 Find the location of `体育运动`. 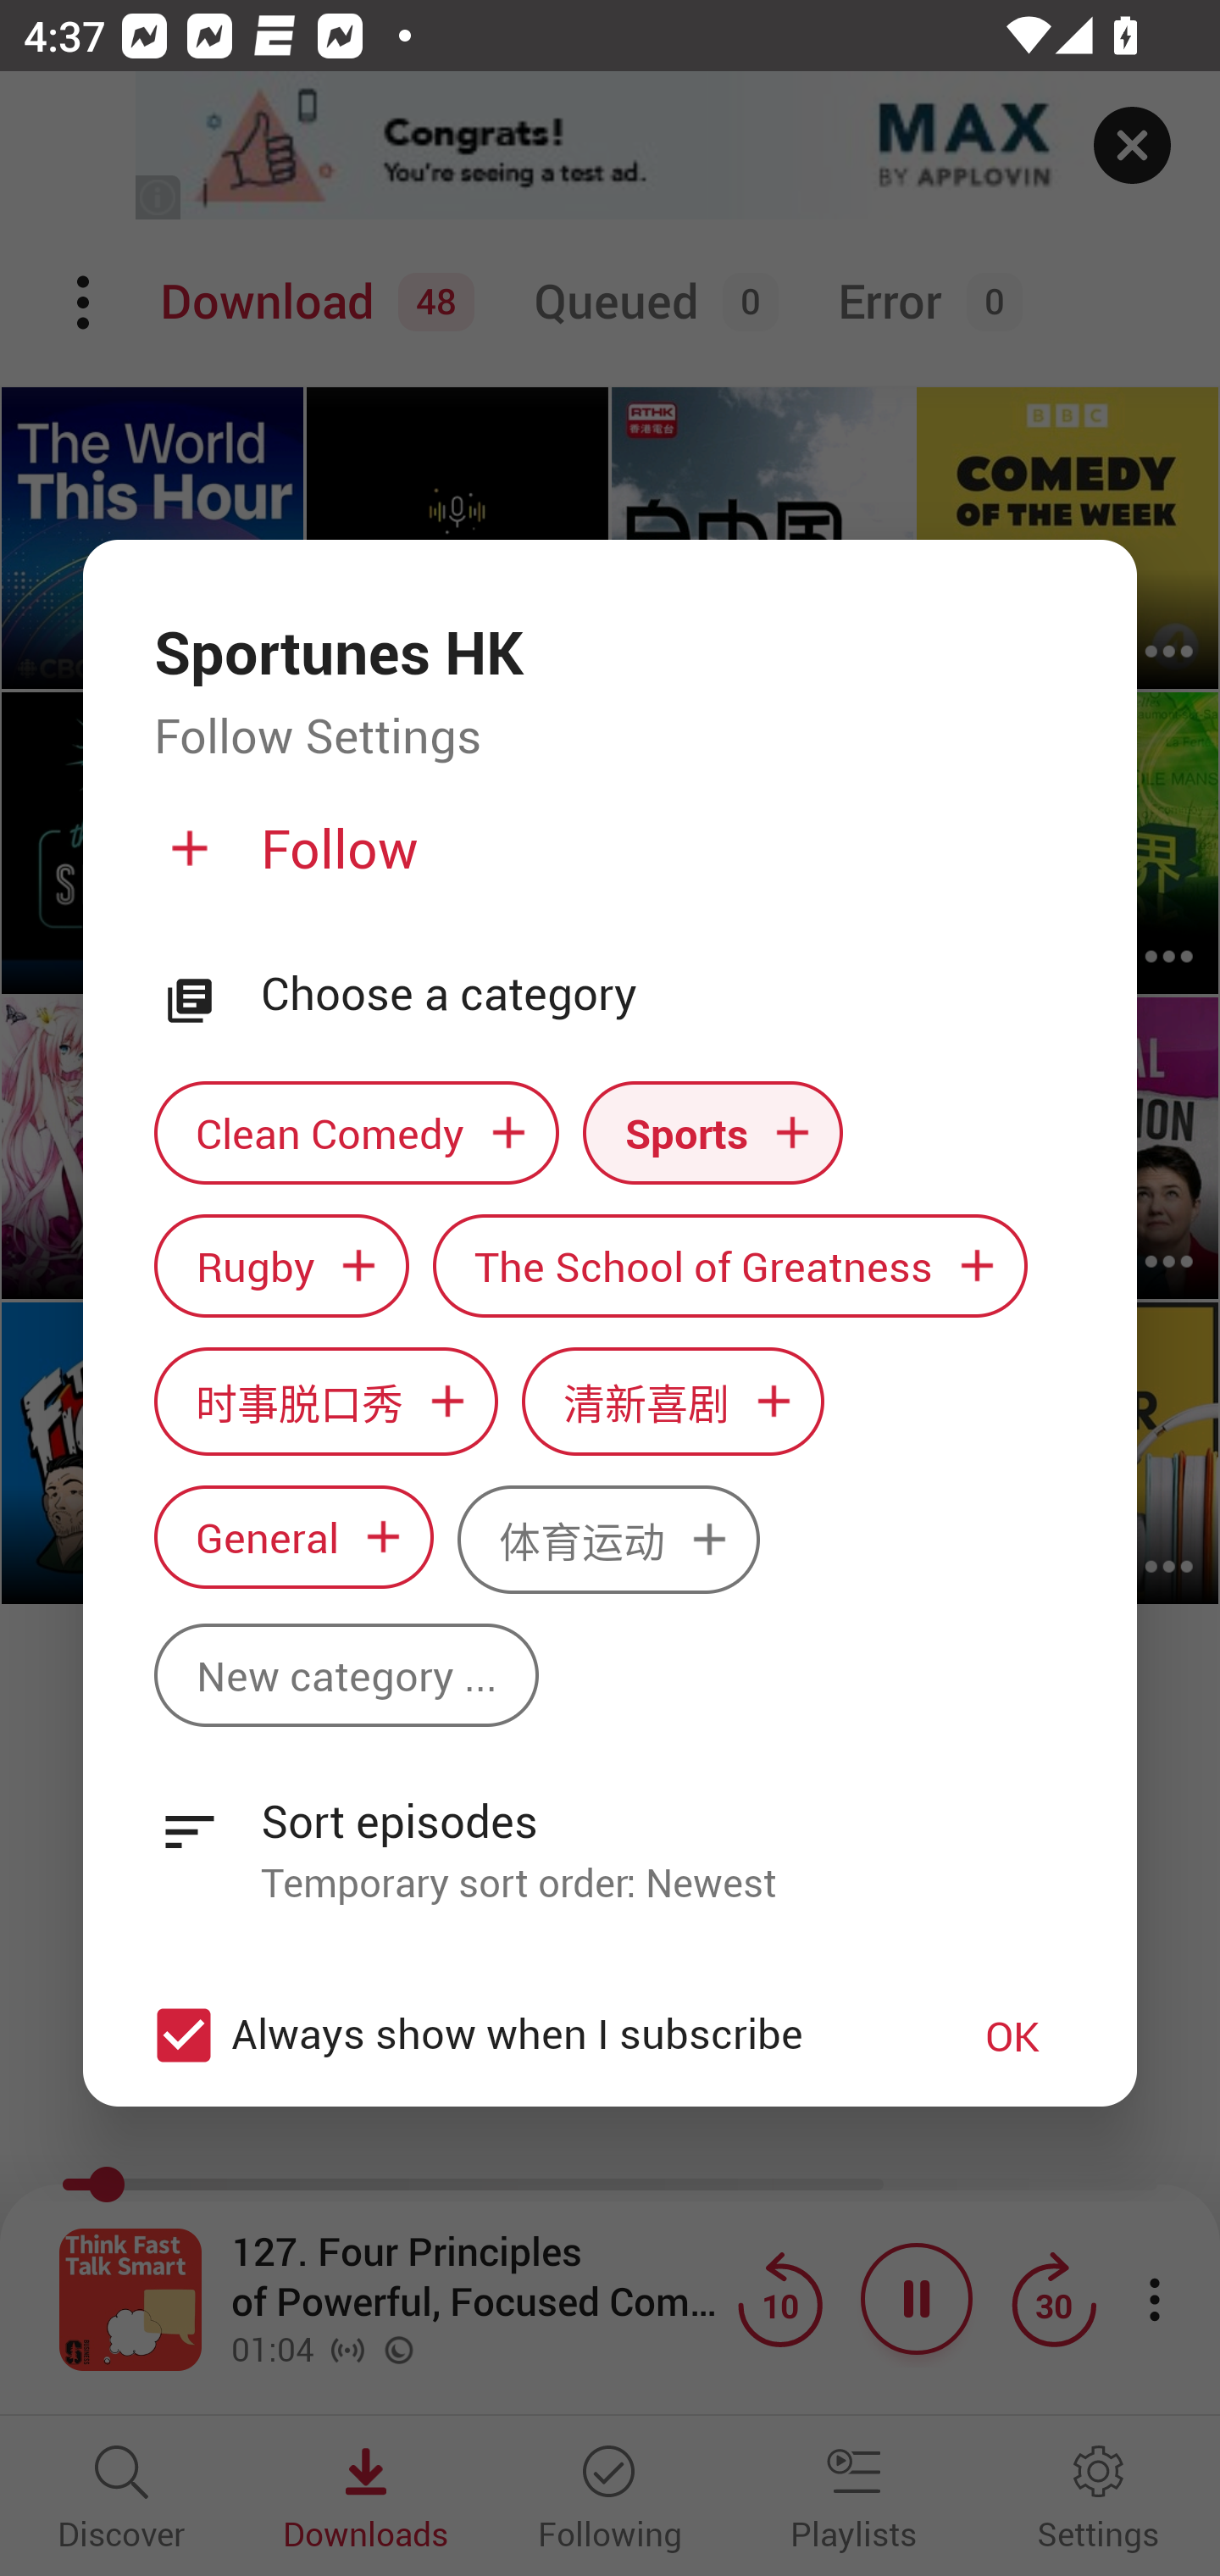

体育运动 is located at coordinates (608, 1541).